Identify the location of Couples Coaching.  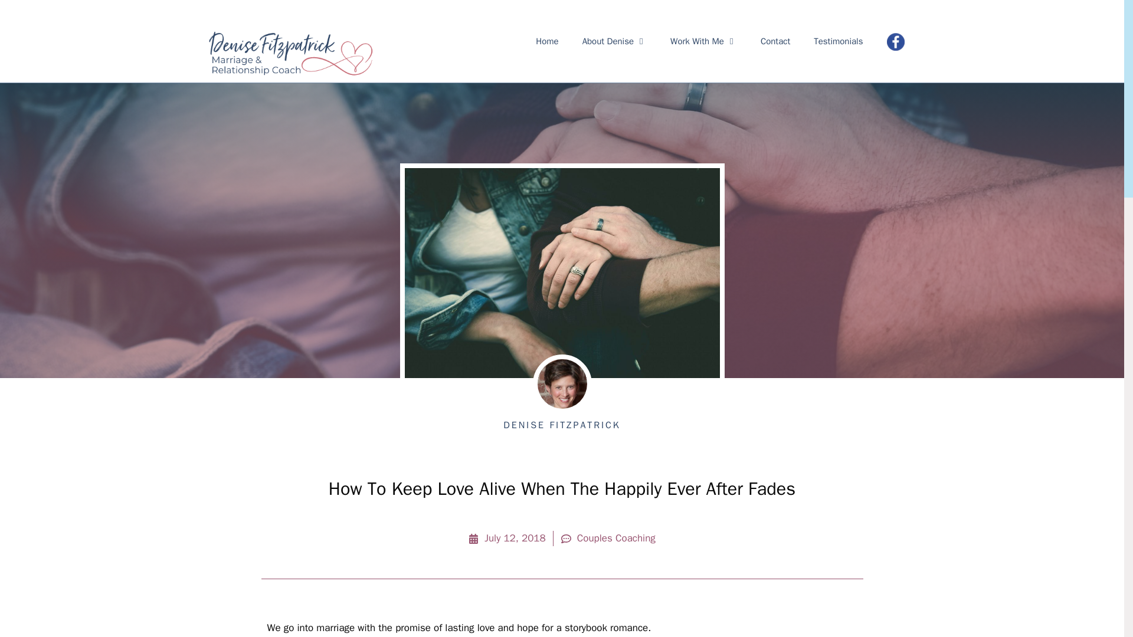
(616, 538).